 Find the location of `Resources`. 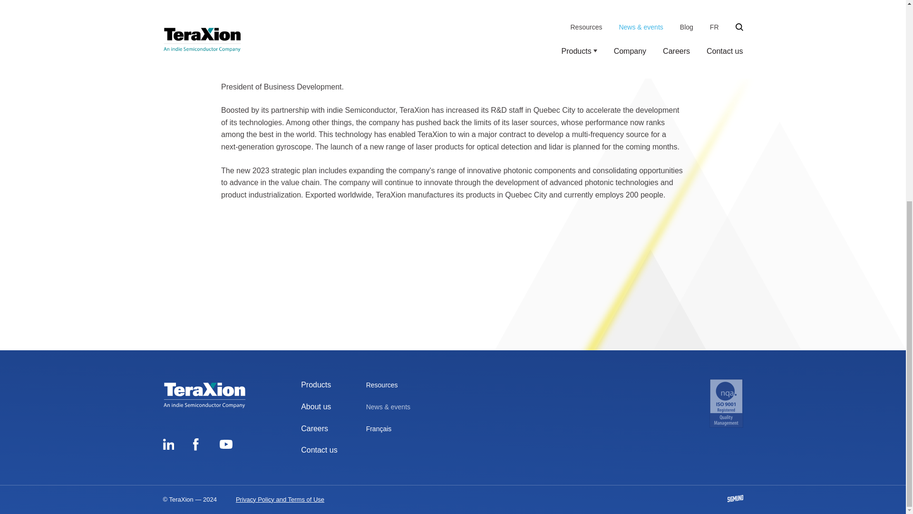

Resources is located at coordinates (382, 385).